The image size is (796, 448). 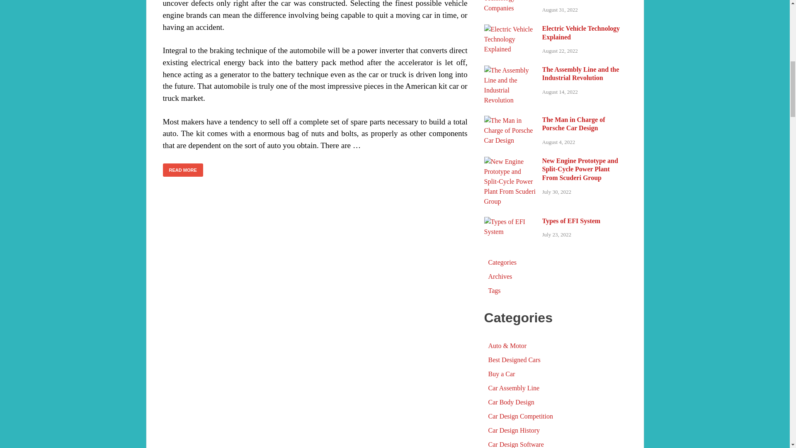 What do you see at coordinates (510, 166) in the screenshot?
I see `The Man in Charge of Porsche Car Design` at bounding box center [510, 166].